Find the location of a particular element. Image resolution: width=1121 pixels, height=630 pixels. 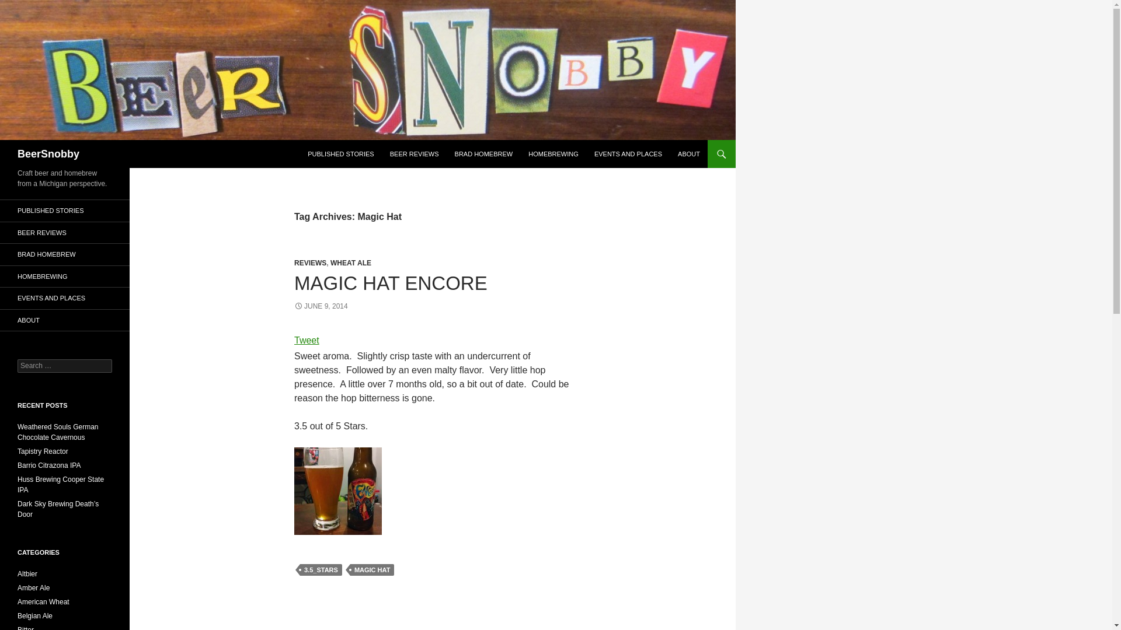

Huss Brewing Cooper State IPA is located at coordinates (61, 484).